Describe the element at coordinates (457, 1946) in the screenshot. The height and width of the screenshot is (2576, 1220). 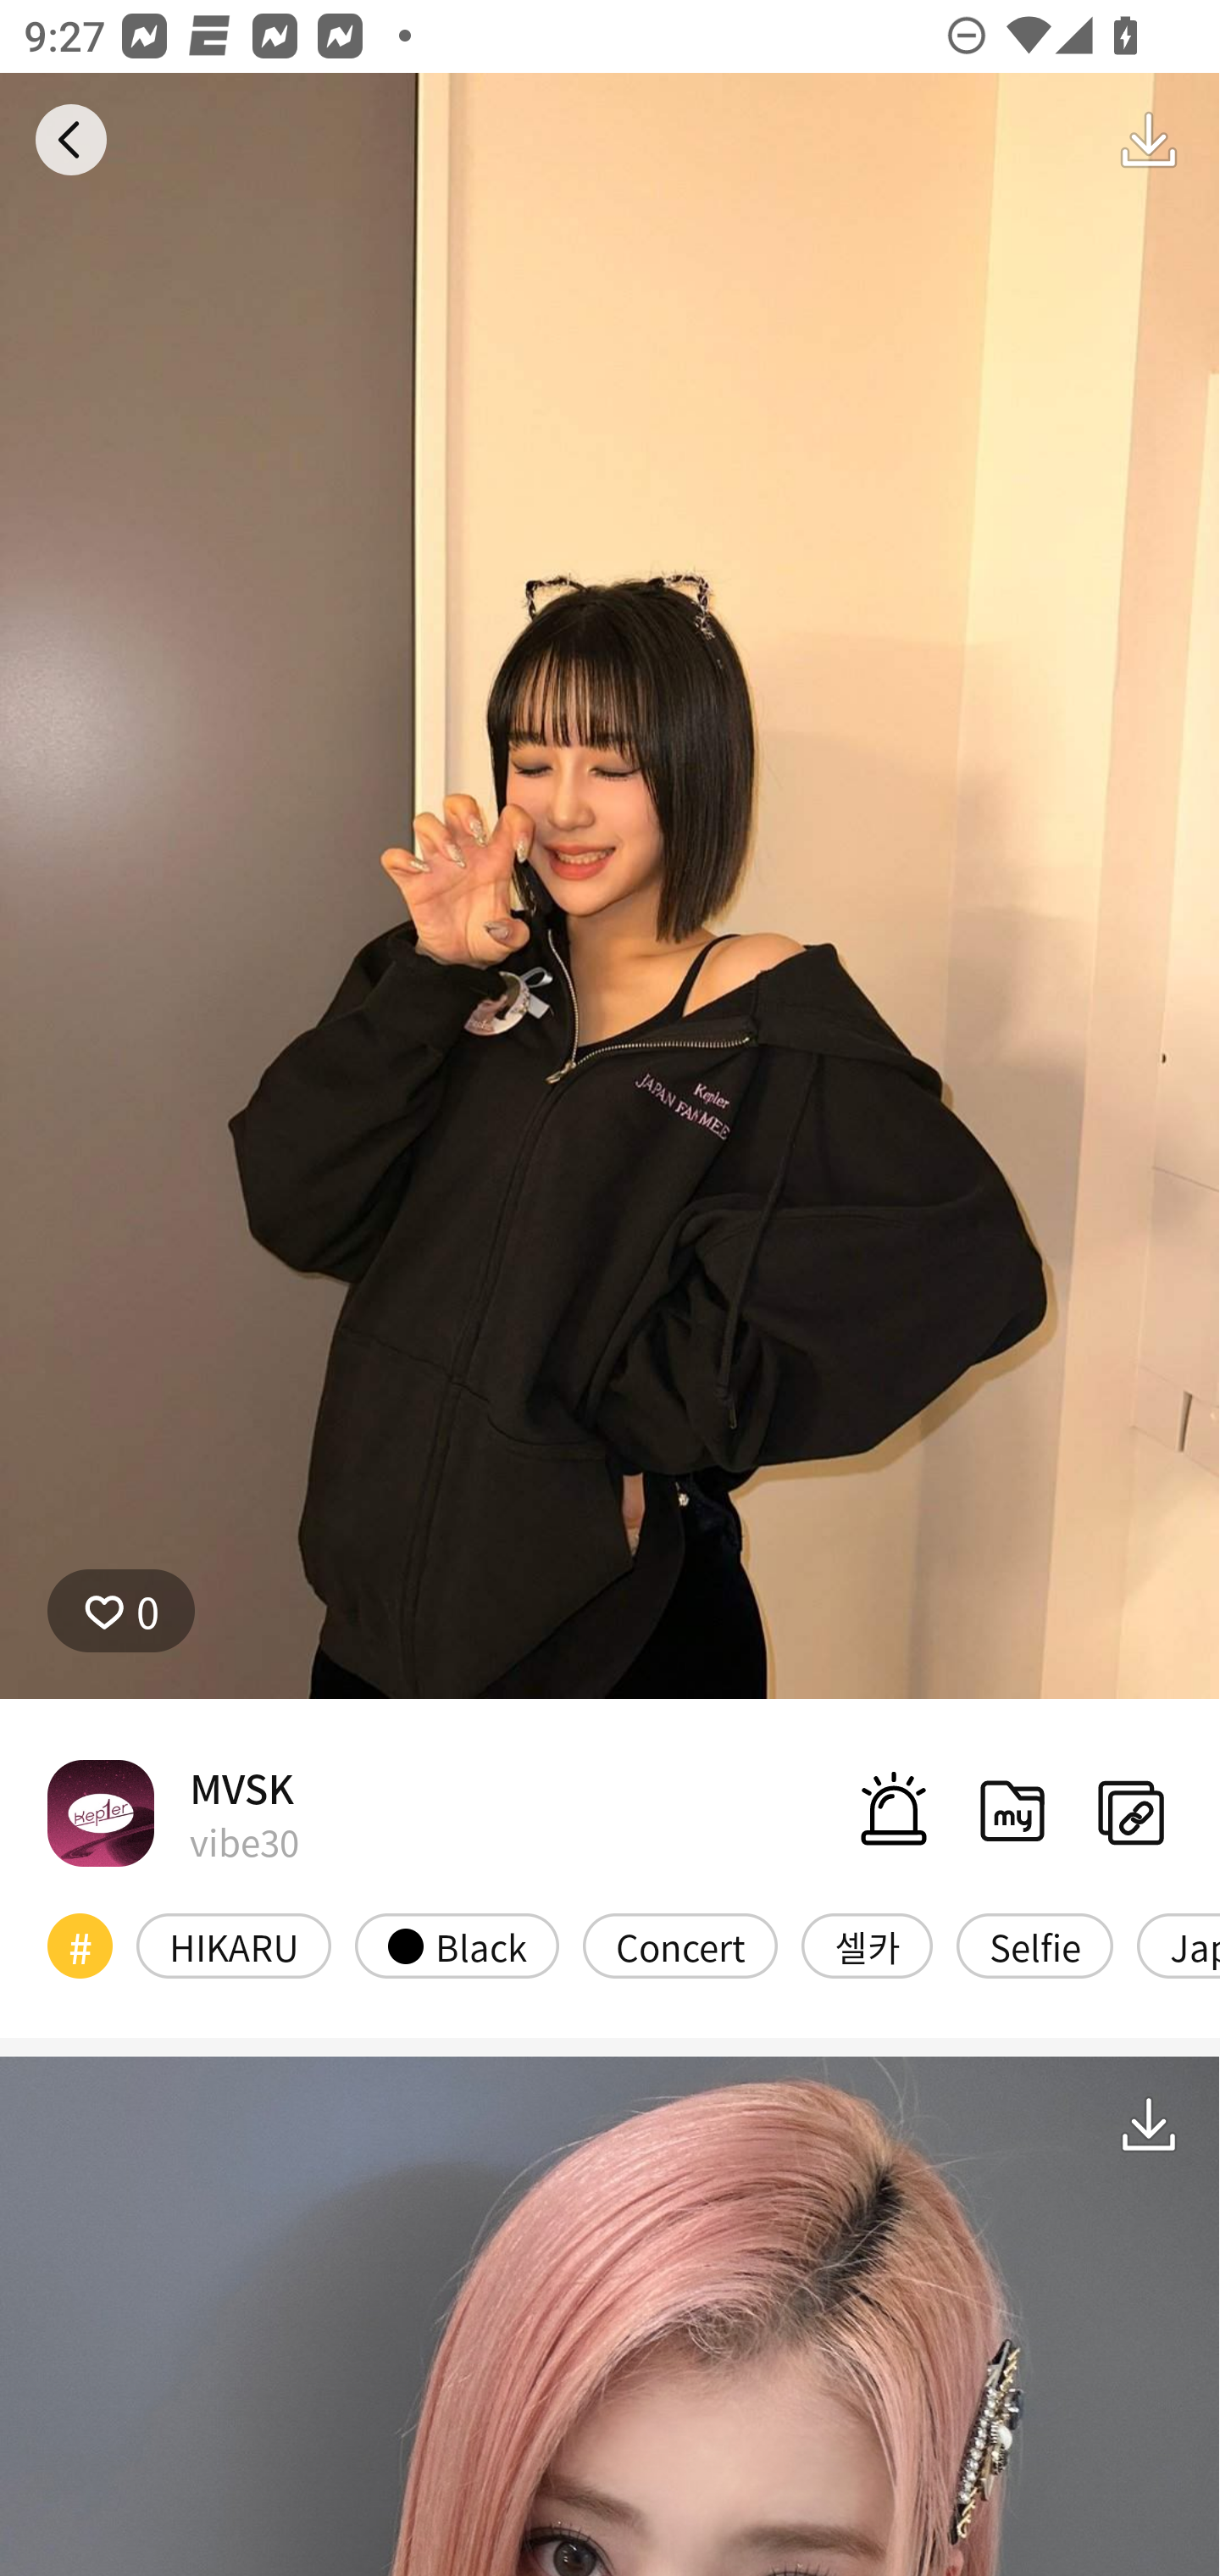
I see `Black` at that location.